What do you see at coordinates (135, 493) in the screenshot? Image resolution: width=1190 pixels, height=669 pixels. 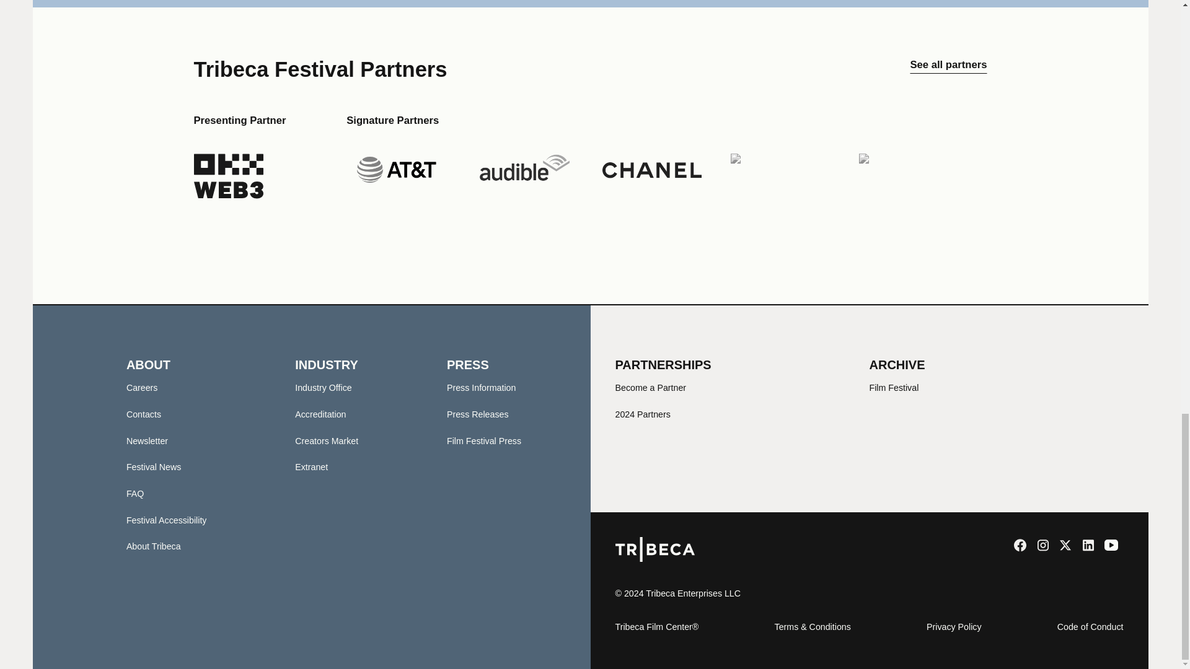 I see `FAQ` at bounding box center [135, 493].